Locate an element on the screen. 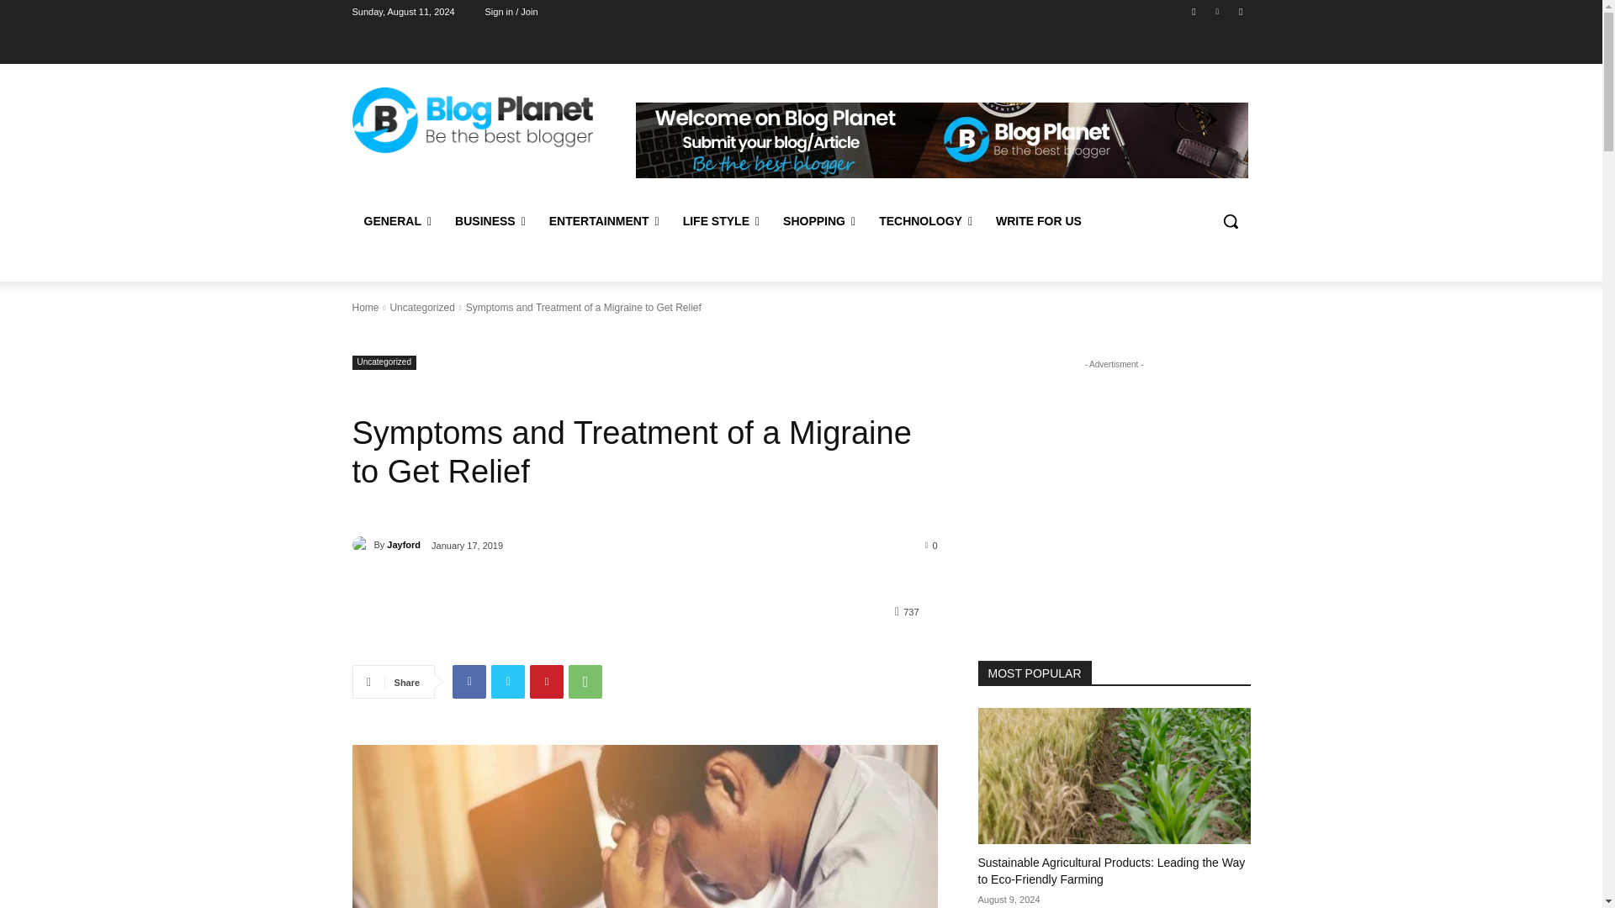 The image size is (1615, 908). Facebook is located at coordinates (1193, 11).